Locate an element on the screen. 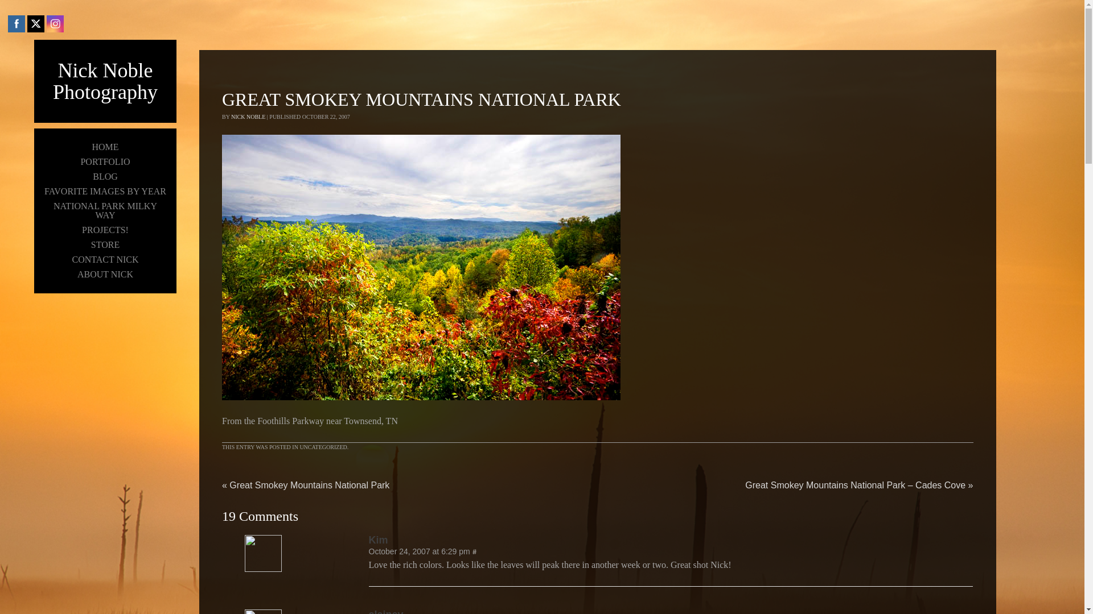  CONTACT NICK is located at coordinates (105, 259).